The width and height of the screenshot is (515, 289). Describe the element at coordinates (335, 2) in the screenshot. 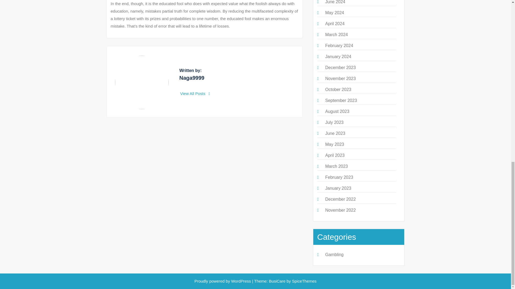

I see `June 2024` at that location.